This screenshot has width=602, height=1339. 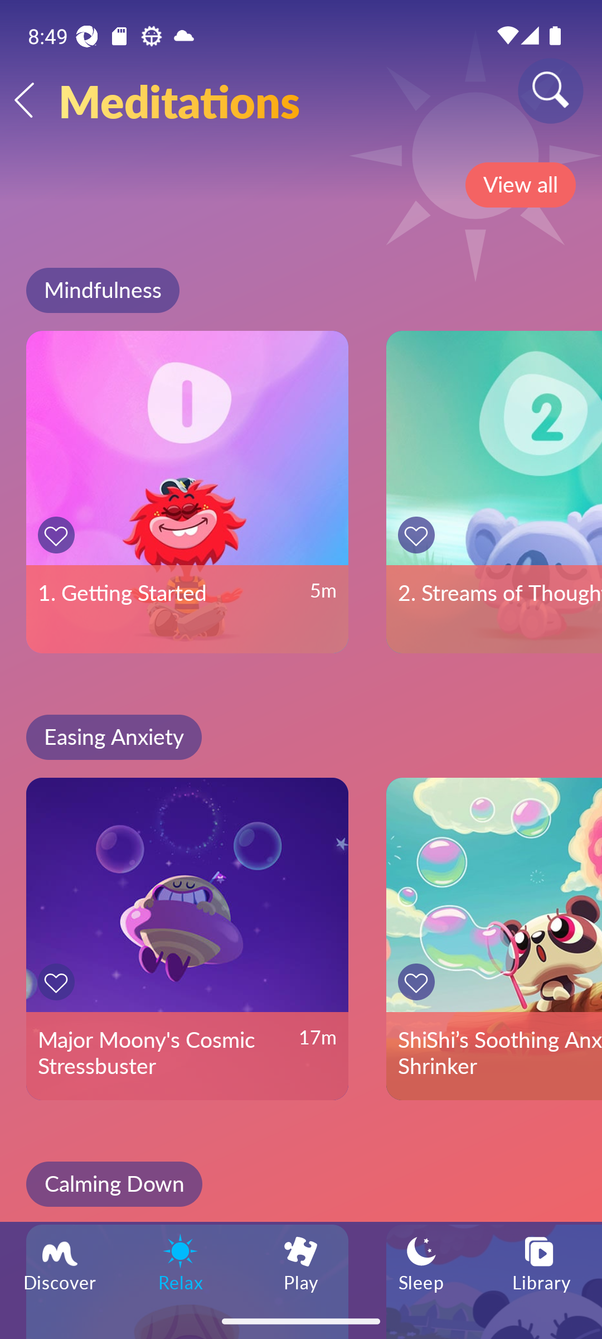 What do you see at coordinates (59, 982) in the screenshot?
I see `Button` at bounding box center [59, 982].